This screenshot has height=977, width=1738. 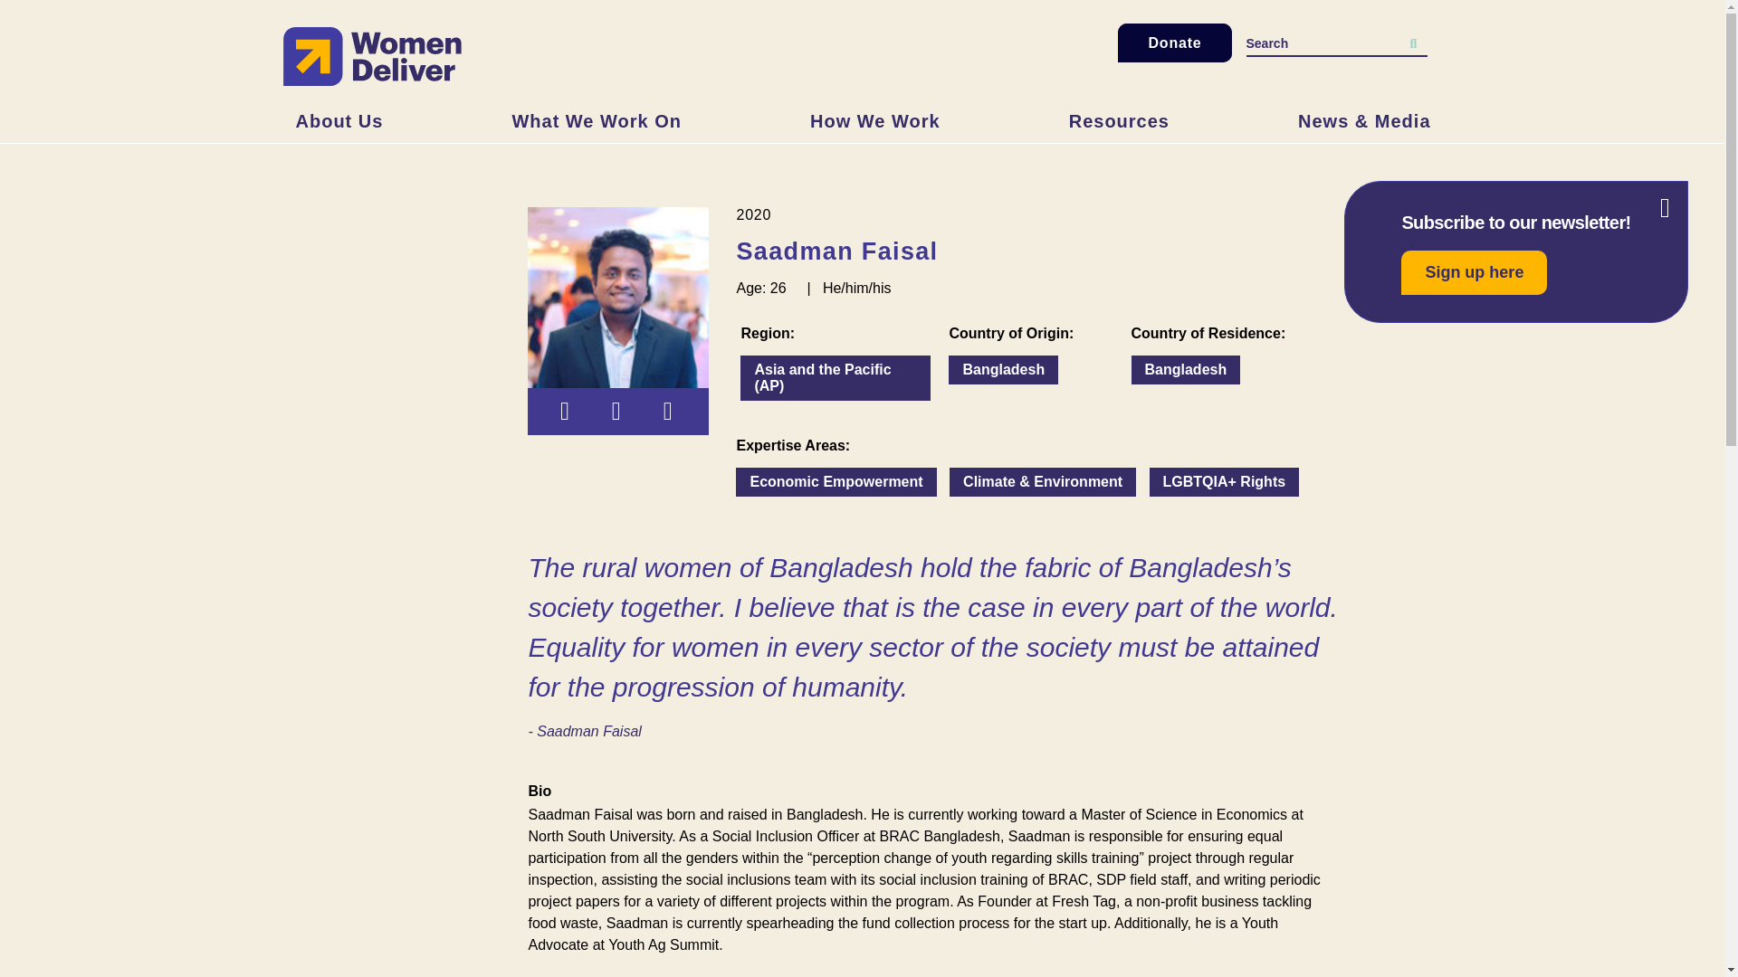 I want to click on What We Work On, so click(x=596, y=121).